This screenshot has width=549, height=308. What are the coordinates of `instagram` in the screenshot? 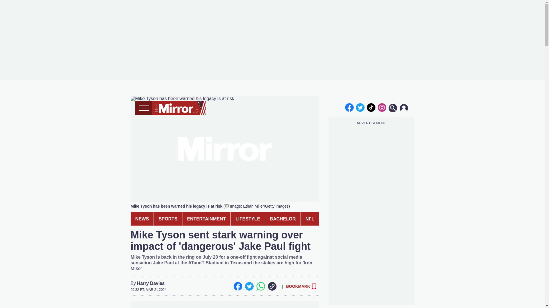 It's located at (382, 107).